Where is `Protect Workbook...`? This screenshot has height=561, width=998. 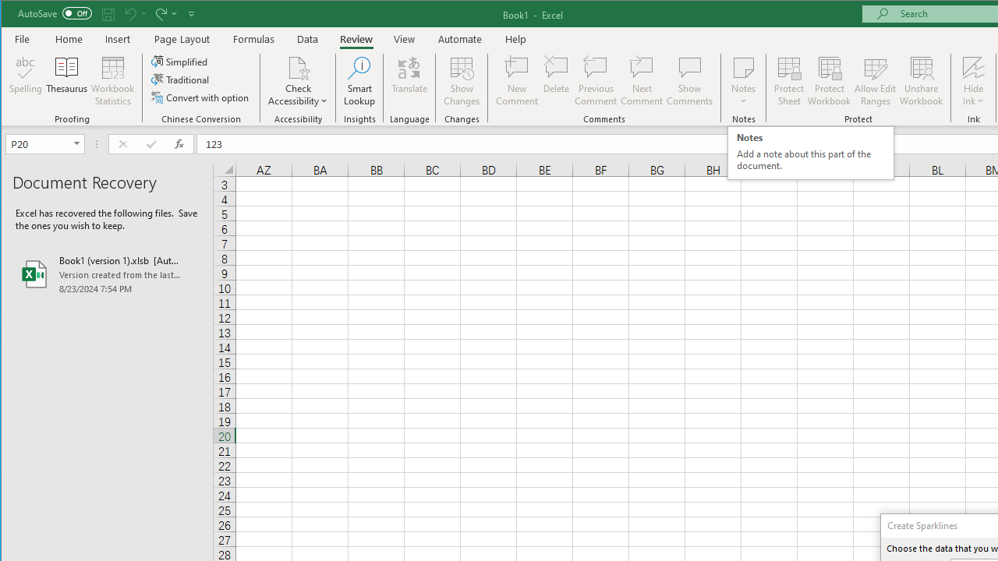 Protect Workbook... is located at coordinates (830, 81).